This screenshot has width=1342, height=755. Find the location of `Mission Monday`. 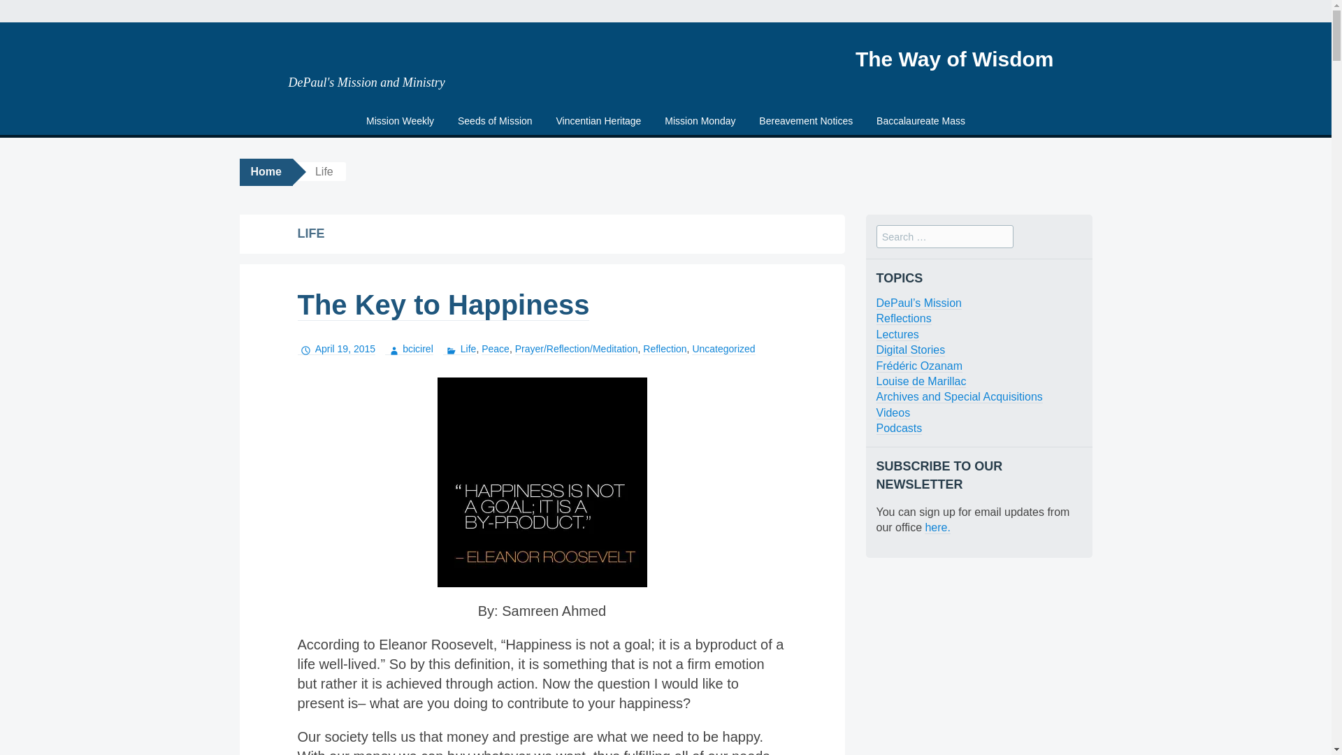

Mission Monday is located at coordinates (700, 122).